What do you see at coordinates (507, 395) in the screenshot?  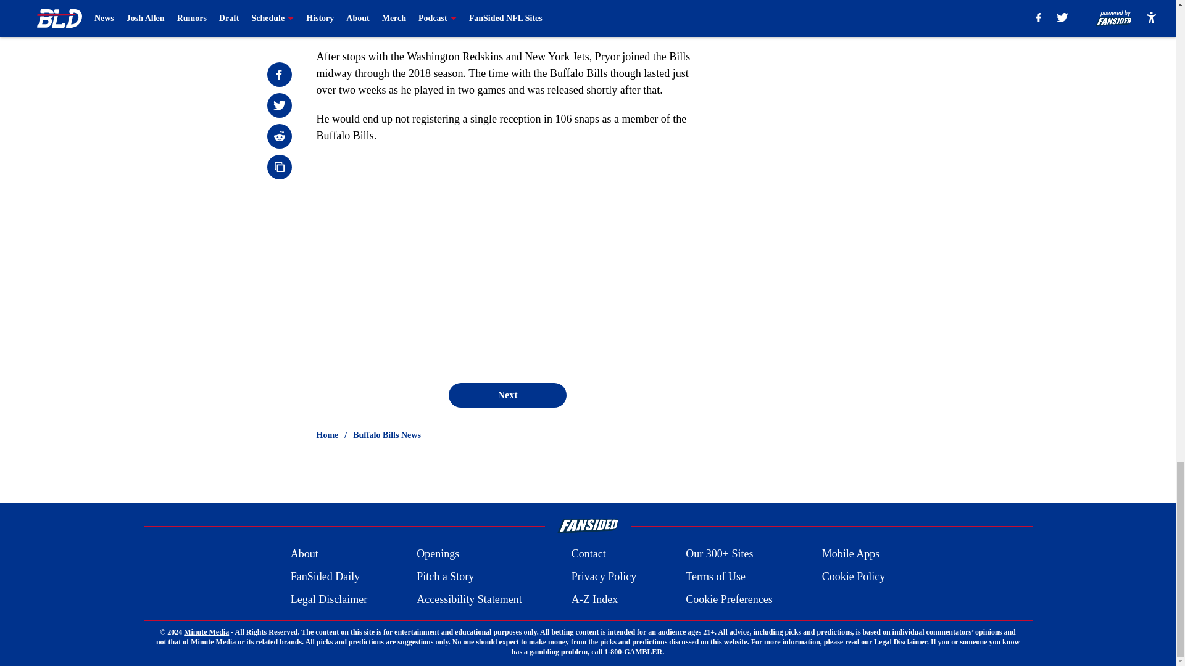 I see `Next` at bounding box center [507, 395].